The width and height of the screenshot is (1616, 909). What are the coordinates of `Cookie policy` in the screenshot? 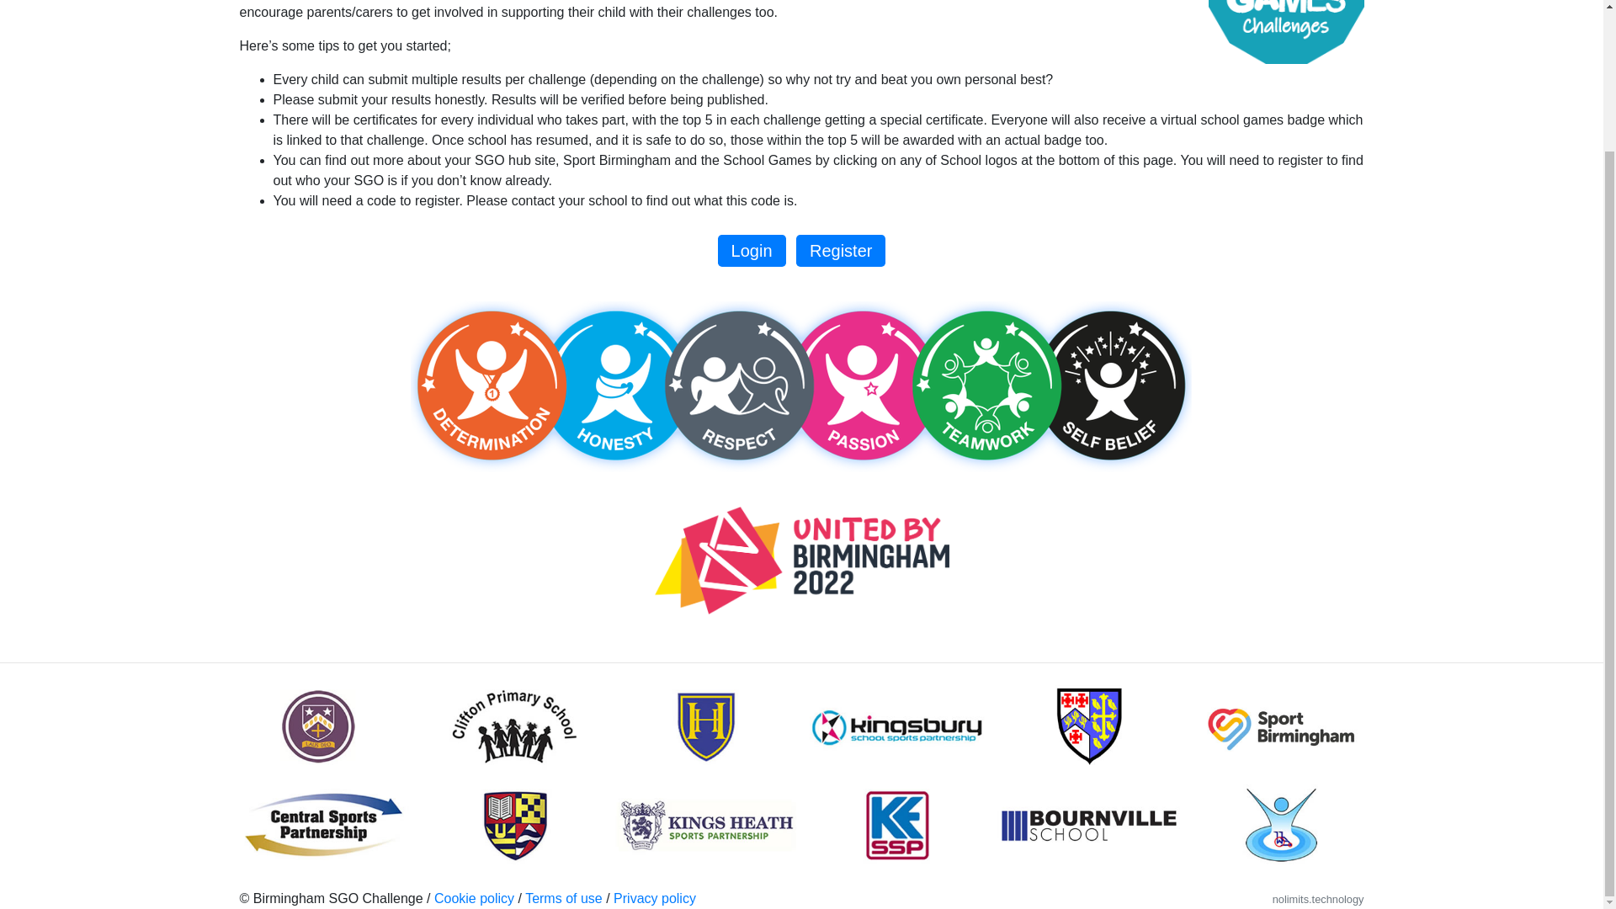 It's located at (474, 898).